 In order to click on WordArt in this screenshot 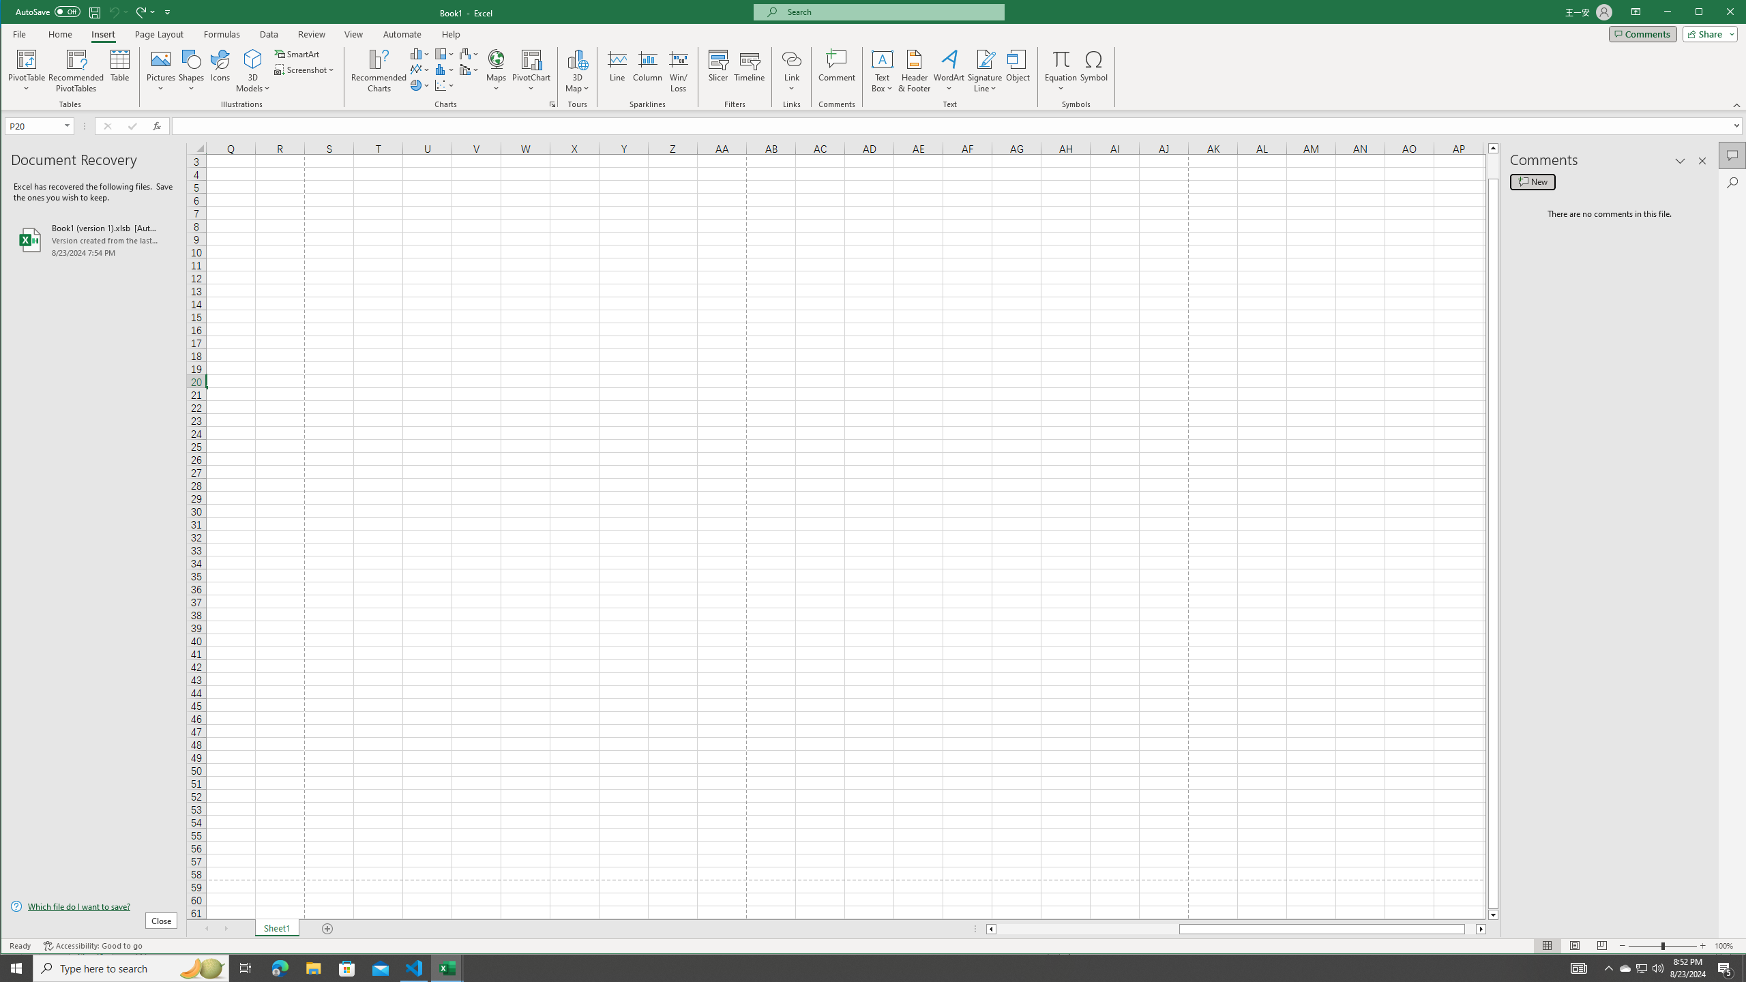, I will do `click(949, 71)`.